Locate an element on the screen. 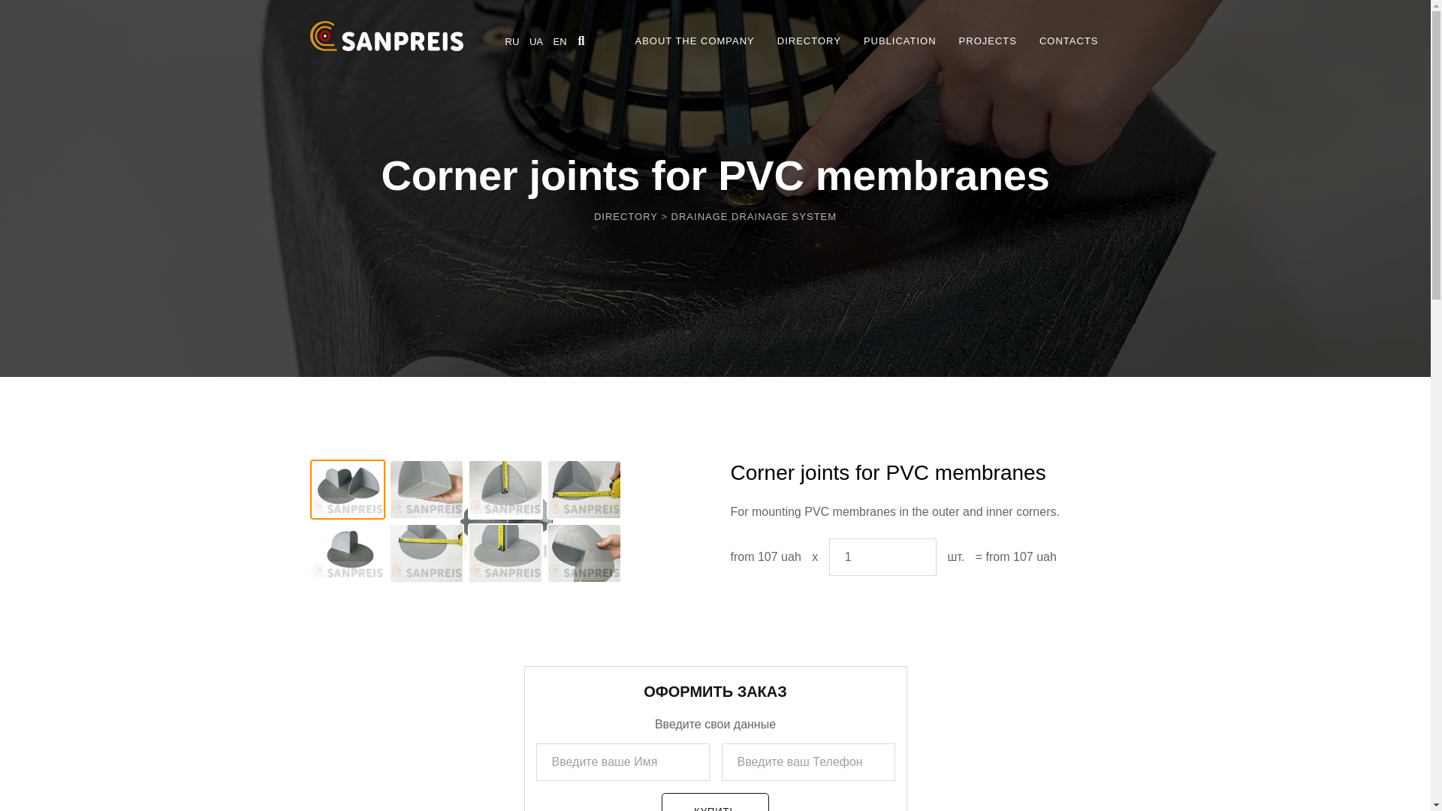 The width and height of the screenshot is (1442, 811). PUBLICATION is located at coordinates (900, 41).